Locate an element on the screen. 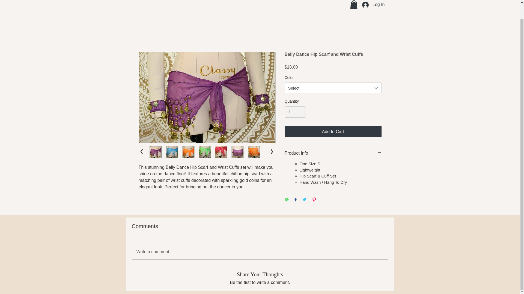 This screenshot has width=524, height=294. Shop is located at coordinates (302, 2).